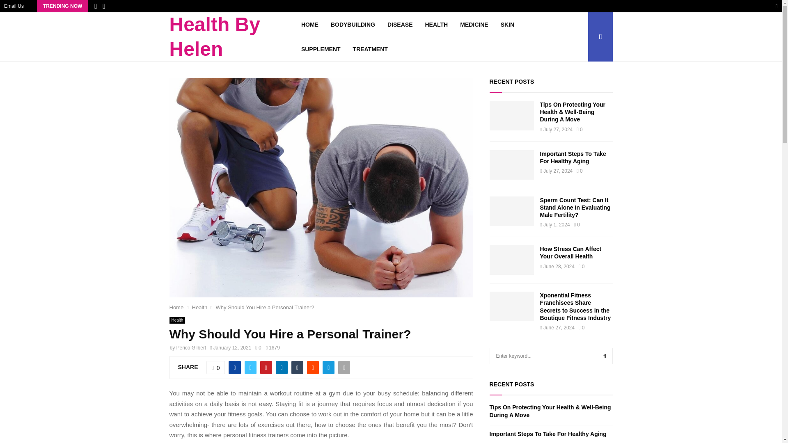 The image size is (788, 443). I want to click on HEALTH, so click(436, 25).